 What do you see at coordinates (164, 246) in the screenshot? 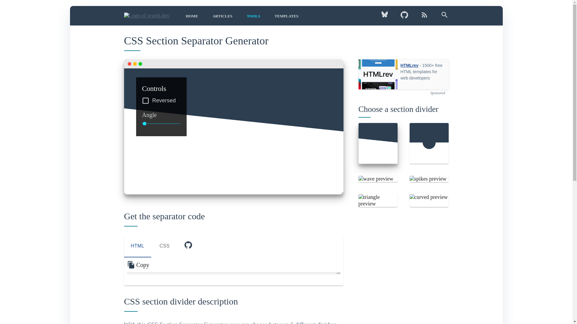
I see `CSS` at bounding box center [164, 246].